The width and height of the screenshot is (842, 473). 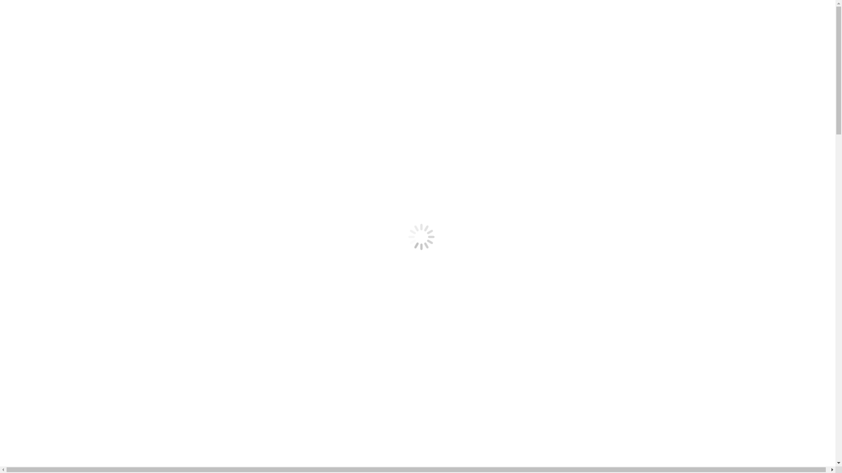 I want to click on About Us, so click(x=52, y=245).